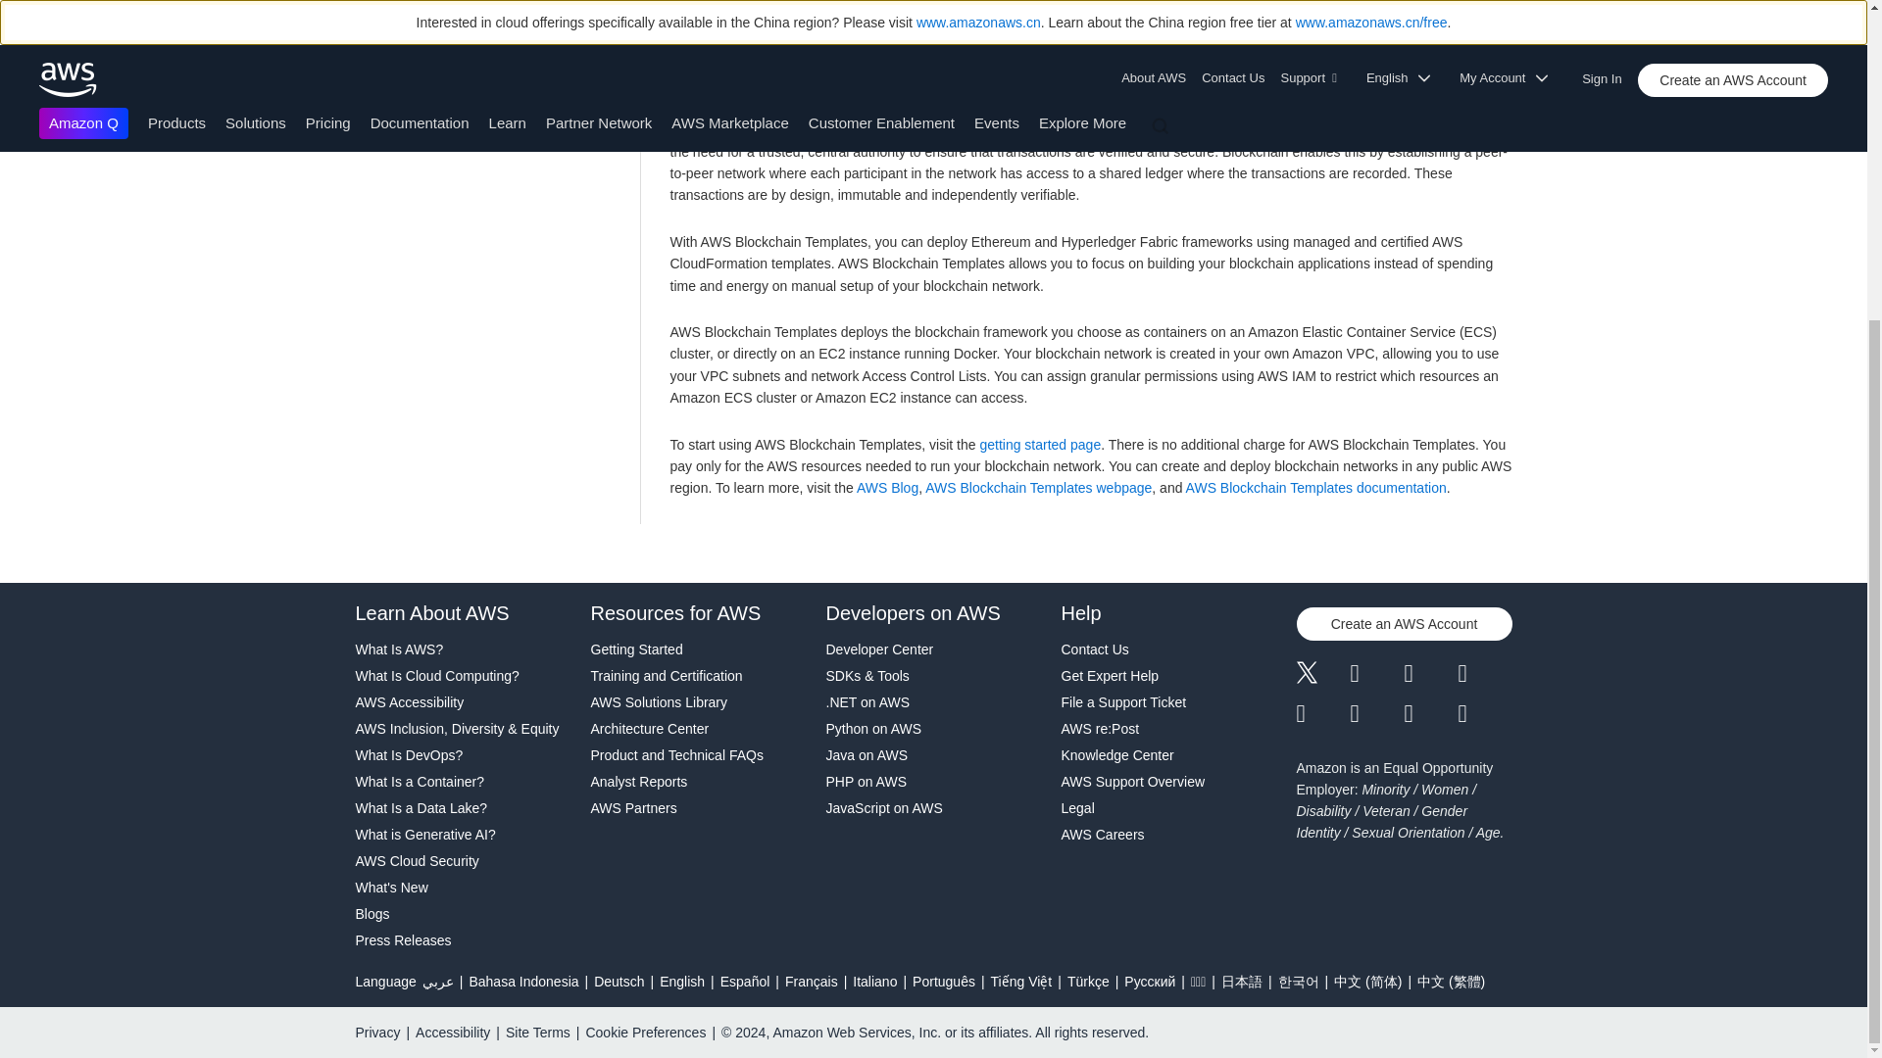 The image size is (1882, 1058). Describe the element at coordinates (1430, 675) in the screenshot. I see `Linkedin` at that location.